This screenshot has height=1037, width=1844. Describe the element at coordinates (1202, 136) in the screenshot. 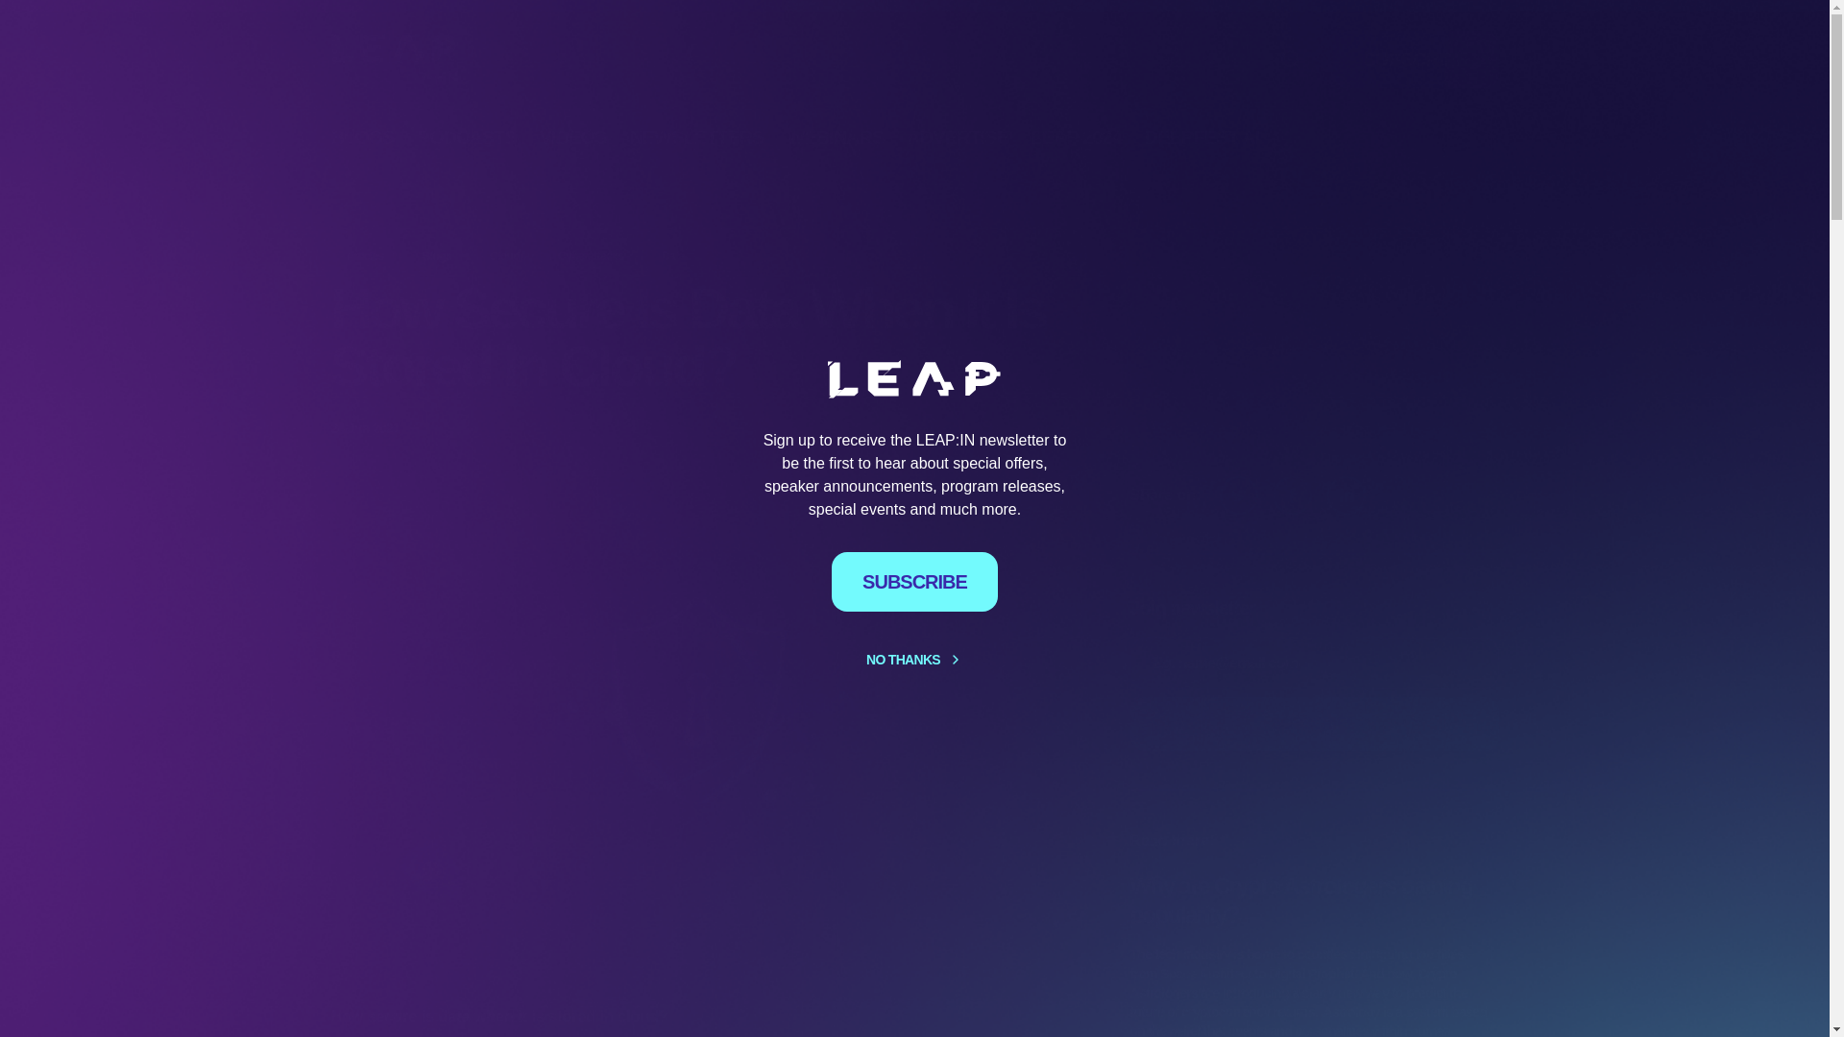

I see `DEEPFEST AI` at that location.